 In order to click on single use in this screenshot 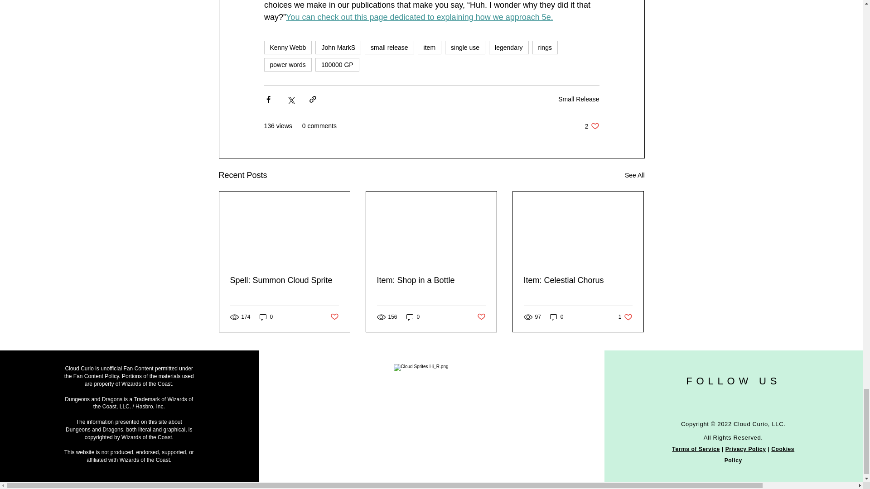, I will do `click(465, 47)`.